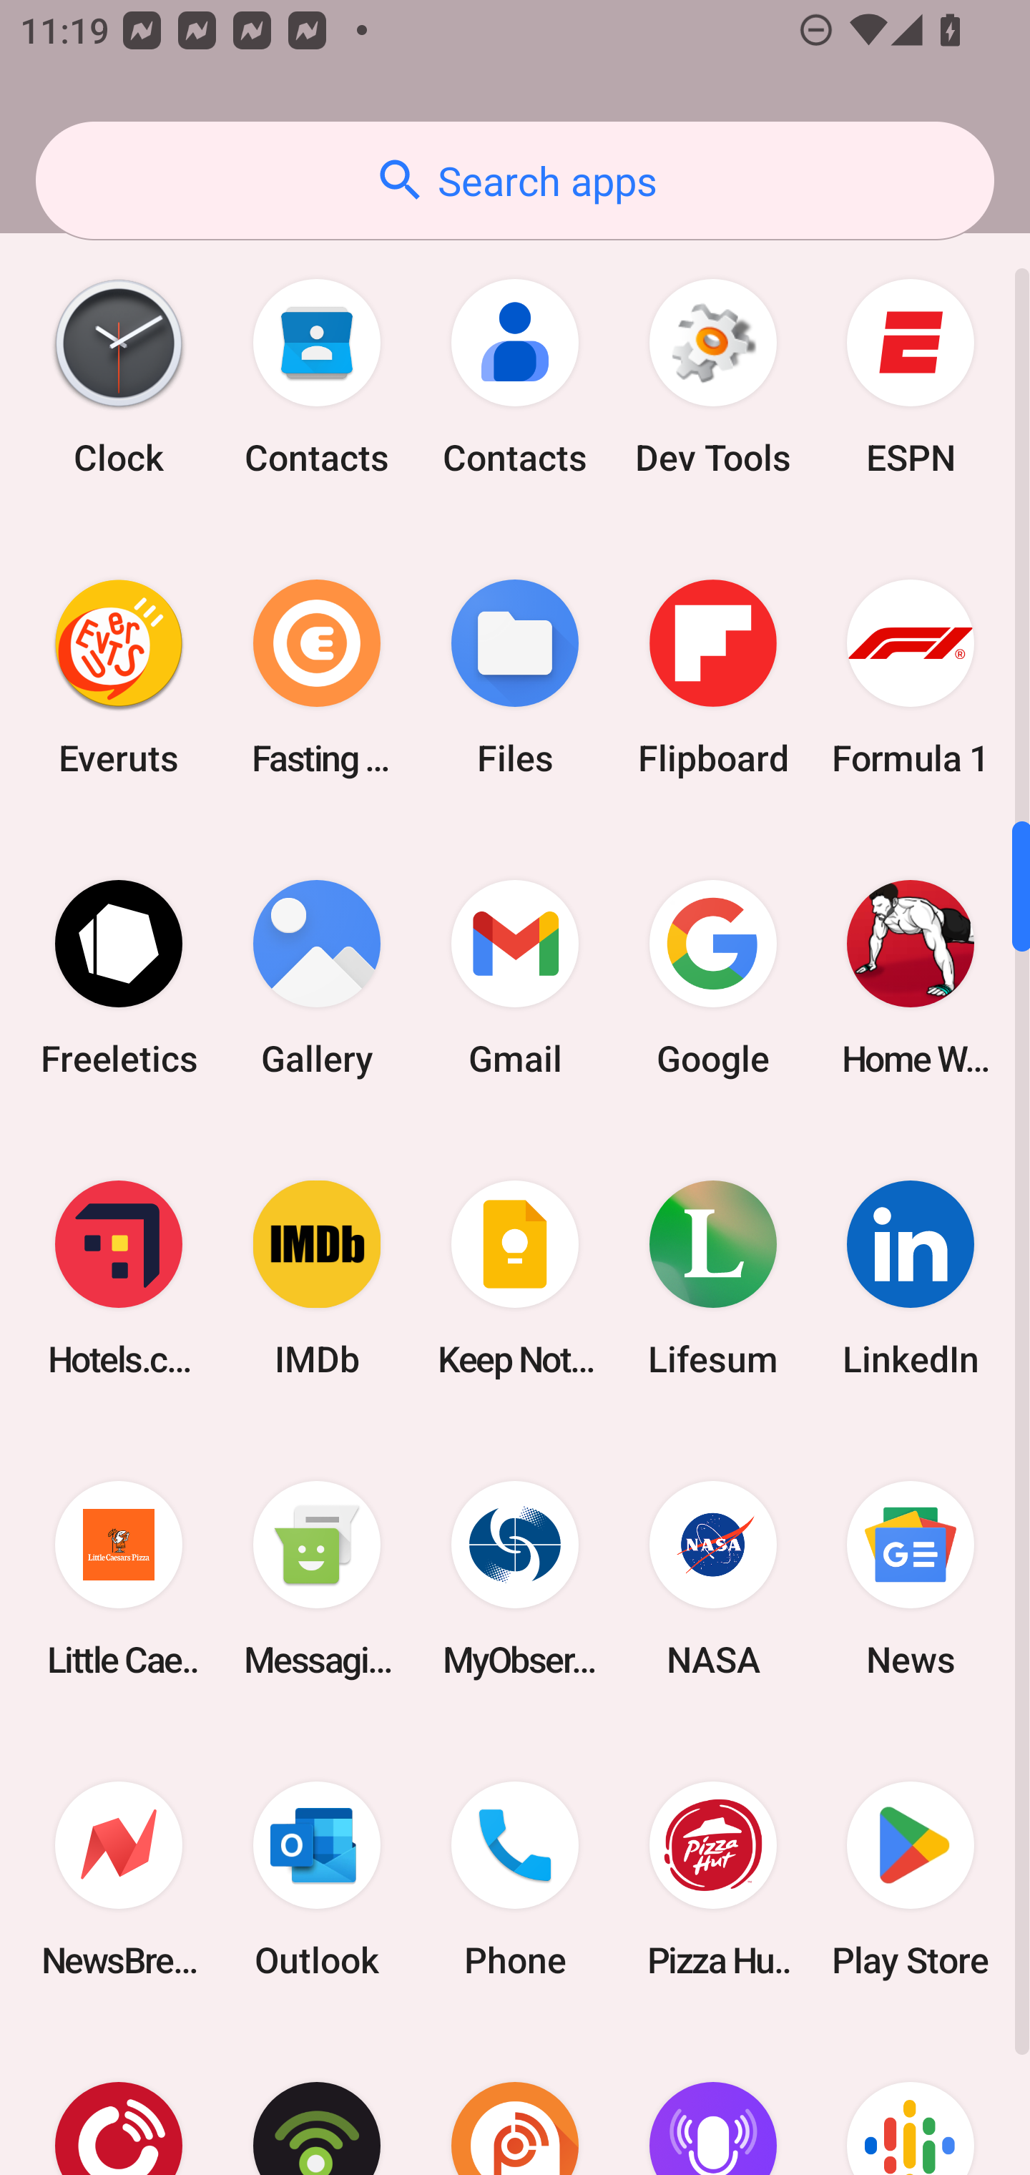 The width and height of the screenshot is (1030, 2175). I want to click on Freeletics, so click(119, 979).